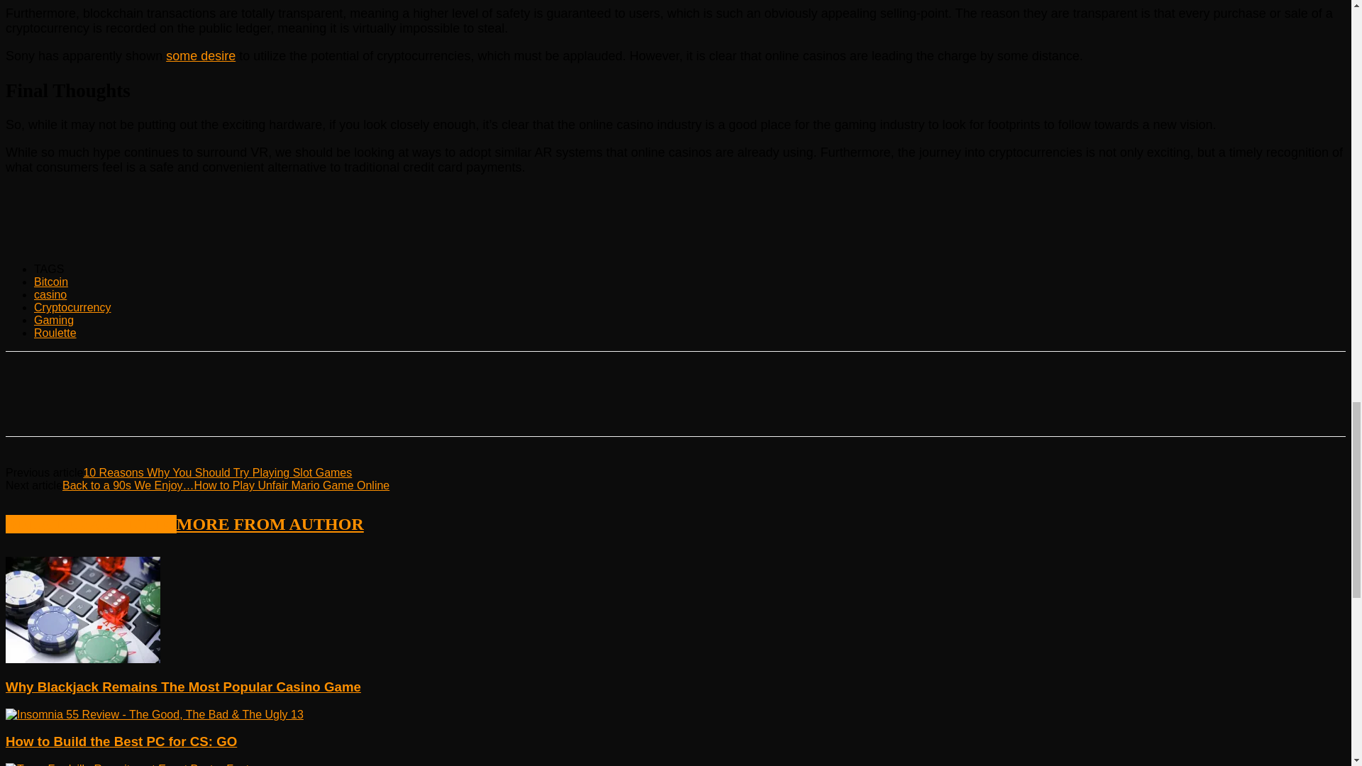 The width and height of the screenshot is (1362, 766). I want to click on Why Blackjack Remains The Most Popular Casino Game, so click(82, 610).